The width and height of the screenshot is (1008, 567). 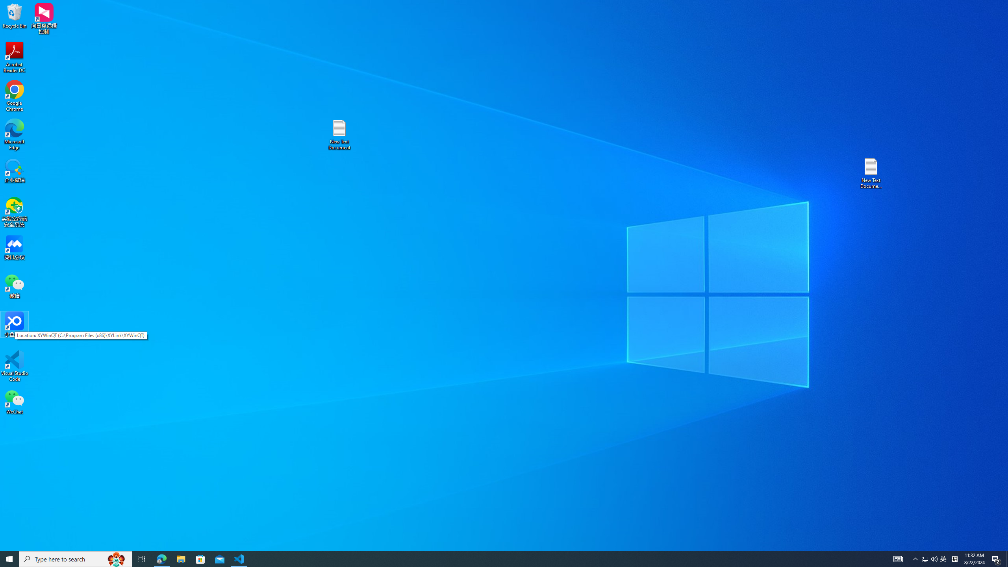 What do you see at coordinates (15, 135) in the screenshot?
I see `Microsoft Edge` at bounding box center [15, 135].